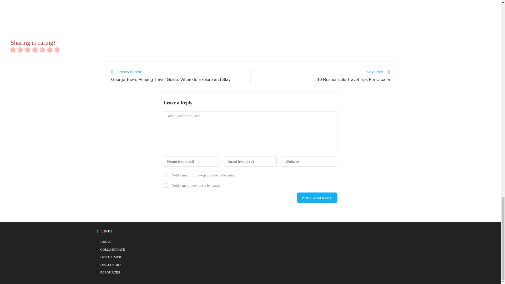 The width and height of the screenshot is (505, 284). What do you see at coordinates (317, 198) in the screenshot?
I see `Post Comment` at bounding box center [317, 198].